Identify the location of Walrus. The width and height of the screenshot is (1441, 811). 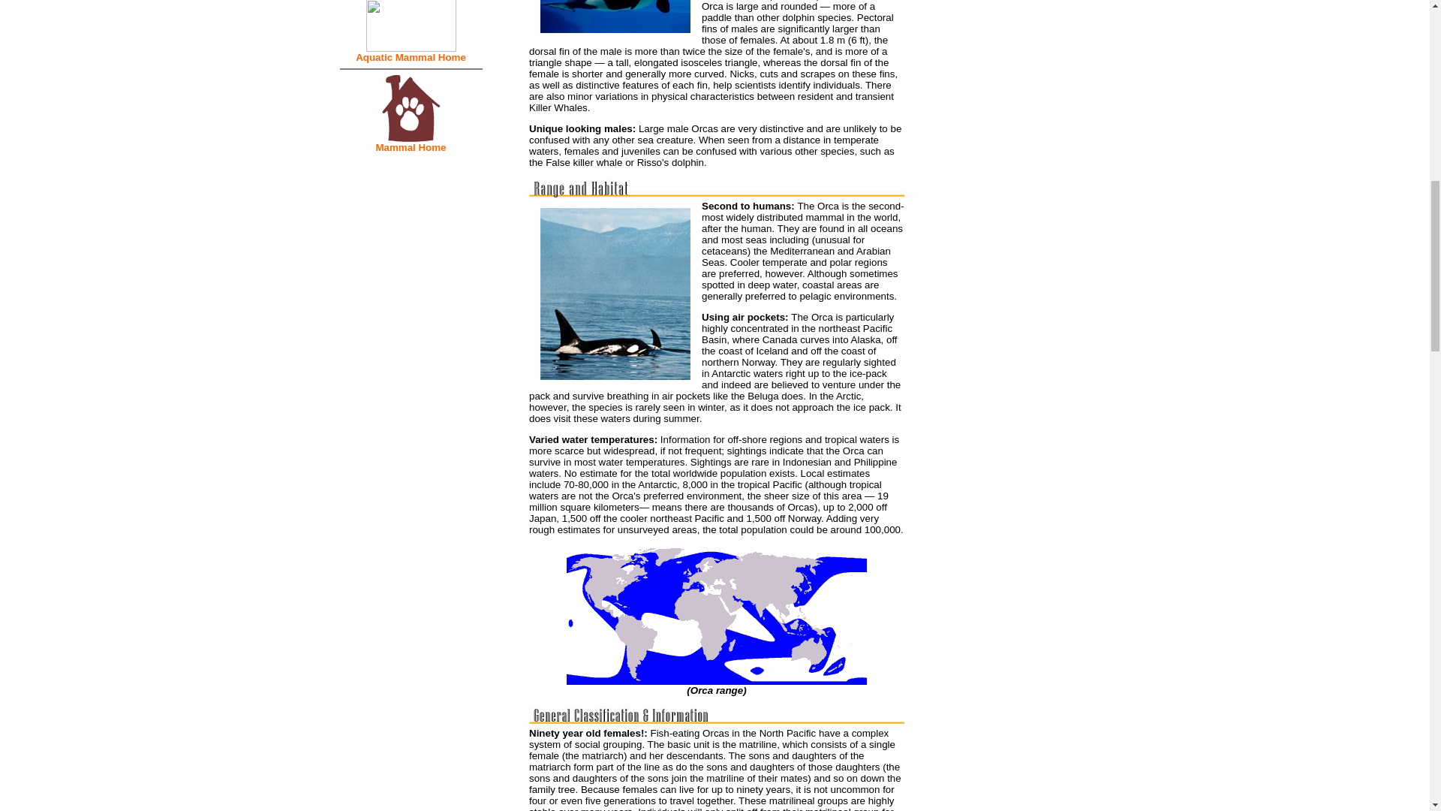
(411, 14).